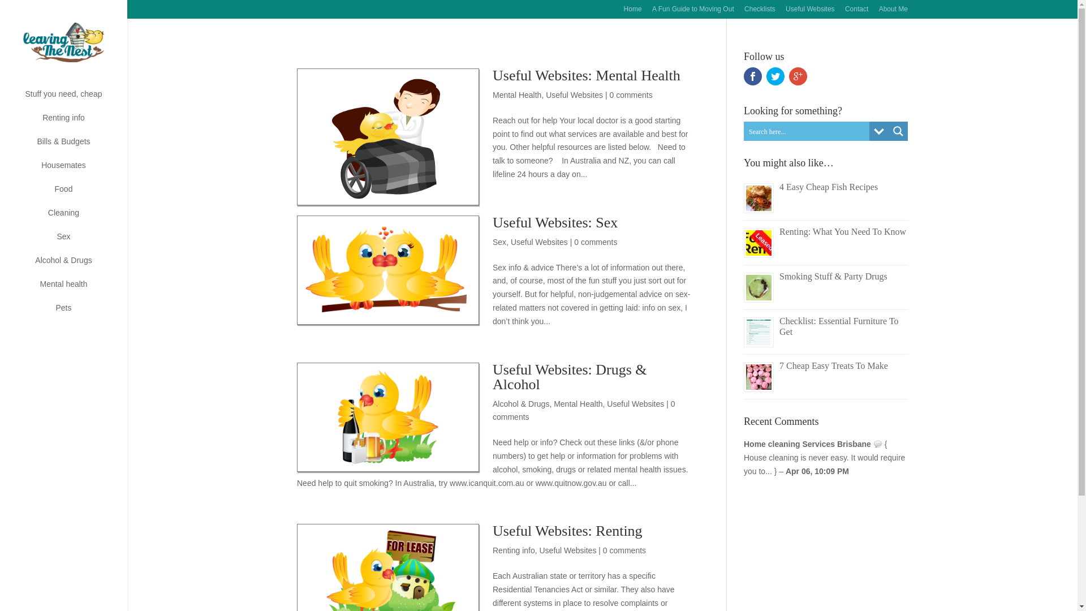 The width and height of the screenshot is (1086, 611). I want to click on Food, so click(75, 195).